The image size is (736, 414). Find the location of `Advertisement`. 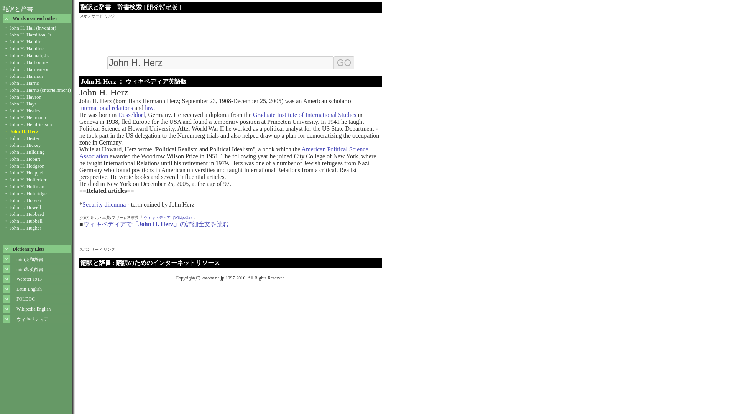

Advertisement is located at coordinates (219, 255).